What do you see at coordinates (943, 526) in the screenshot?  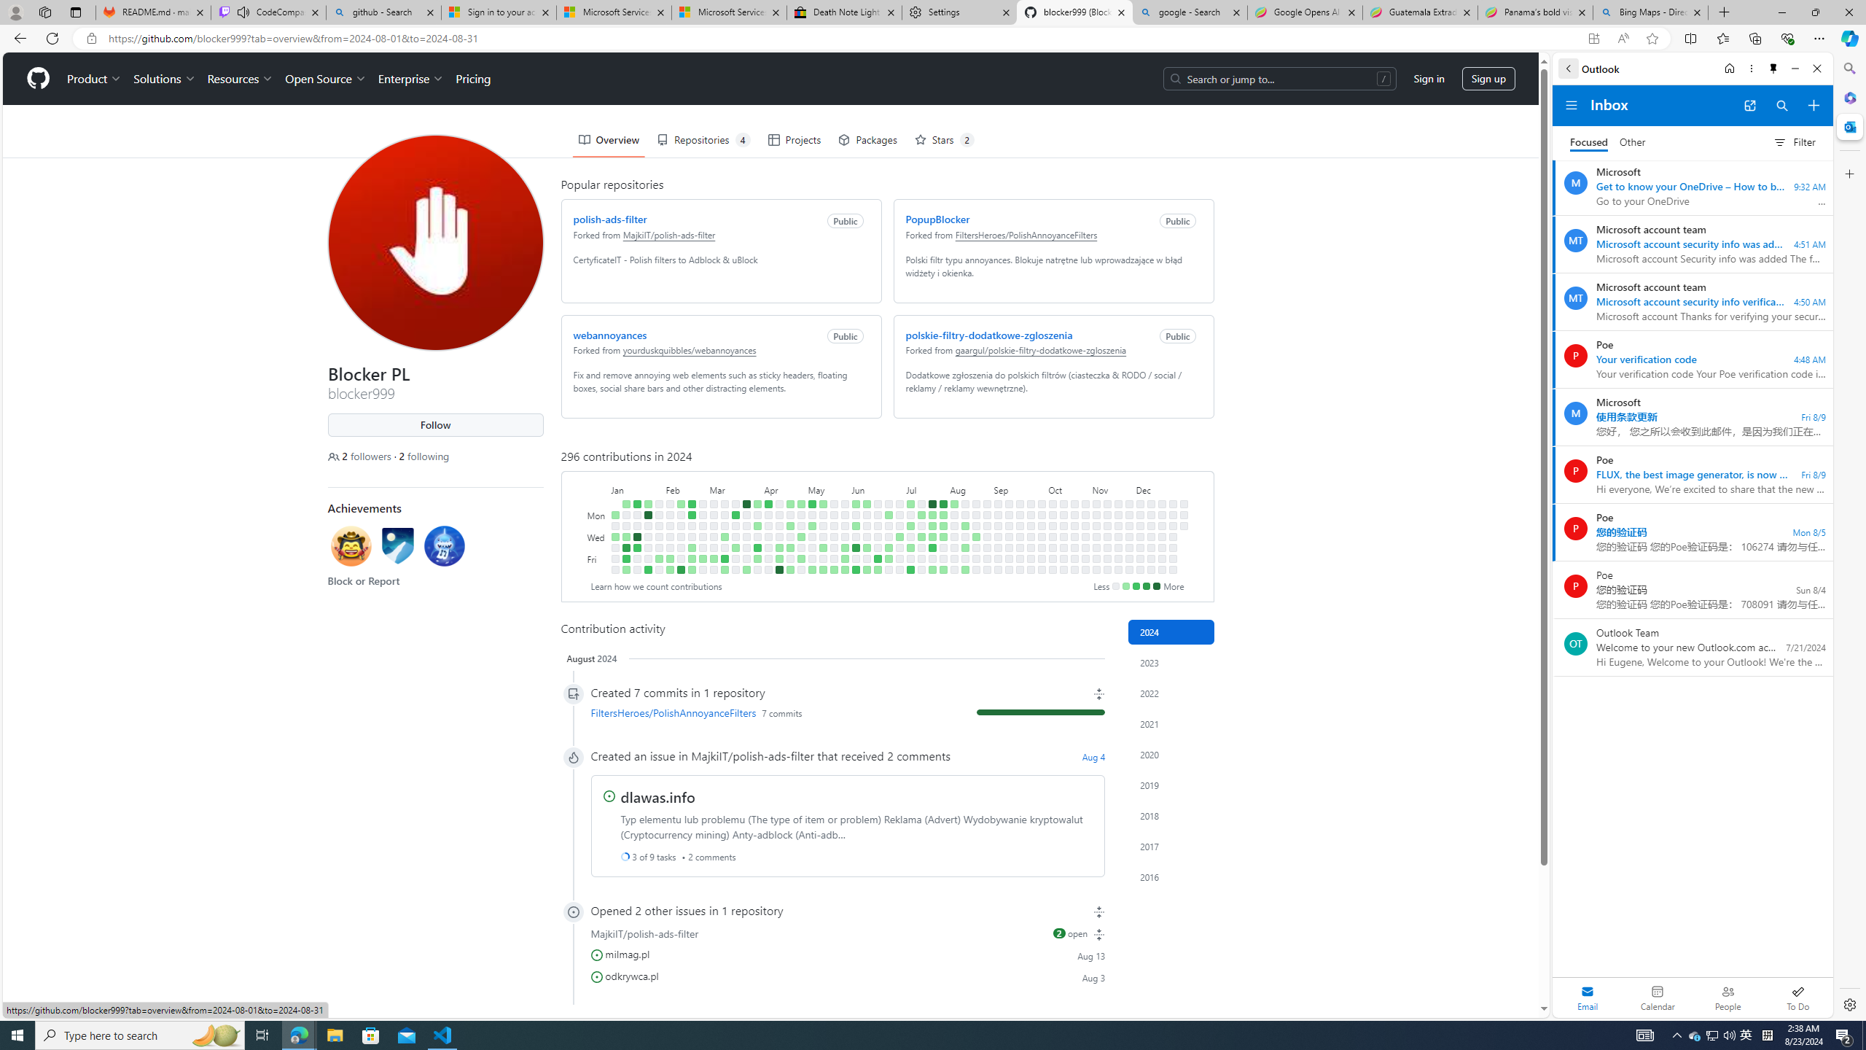 I see `1 contribution on July 30th.` at bounding box center [943, 526].